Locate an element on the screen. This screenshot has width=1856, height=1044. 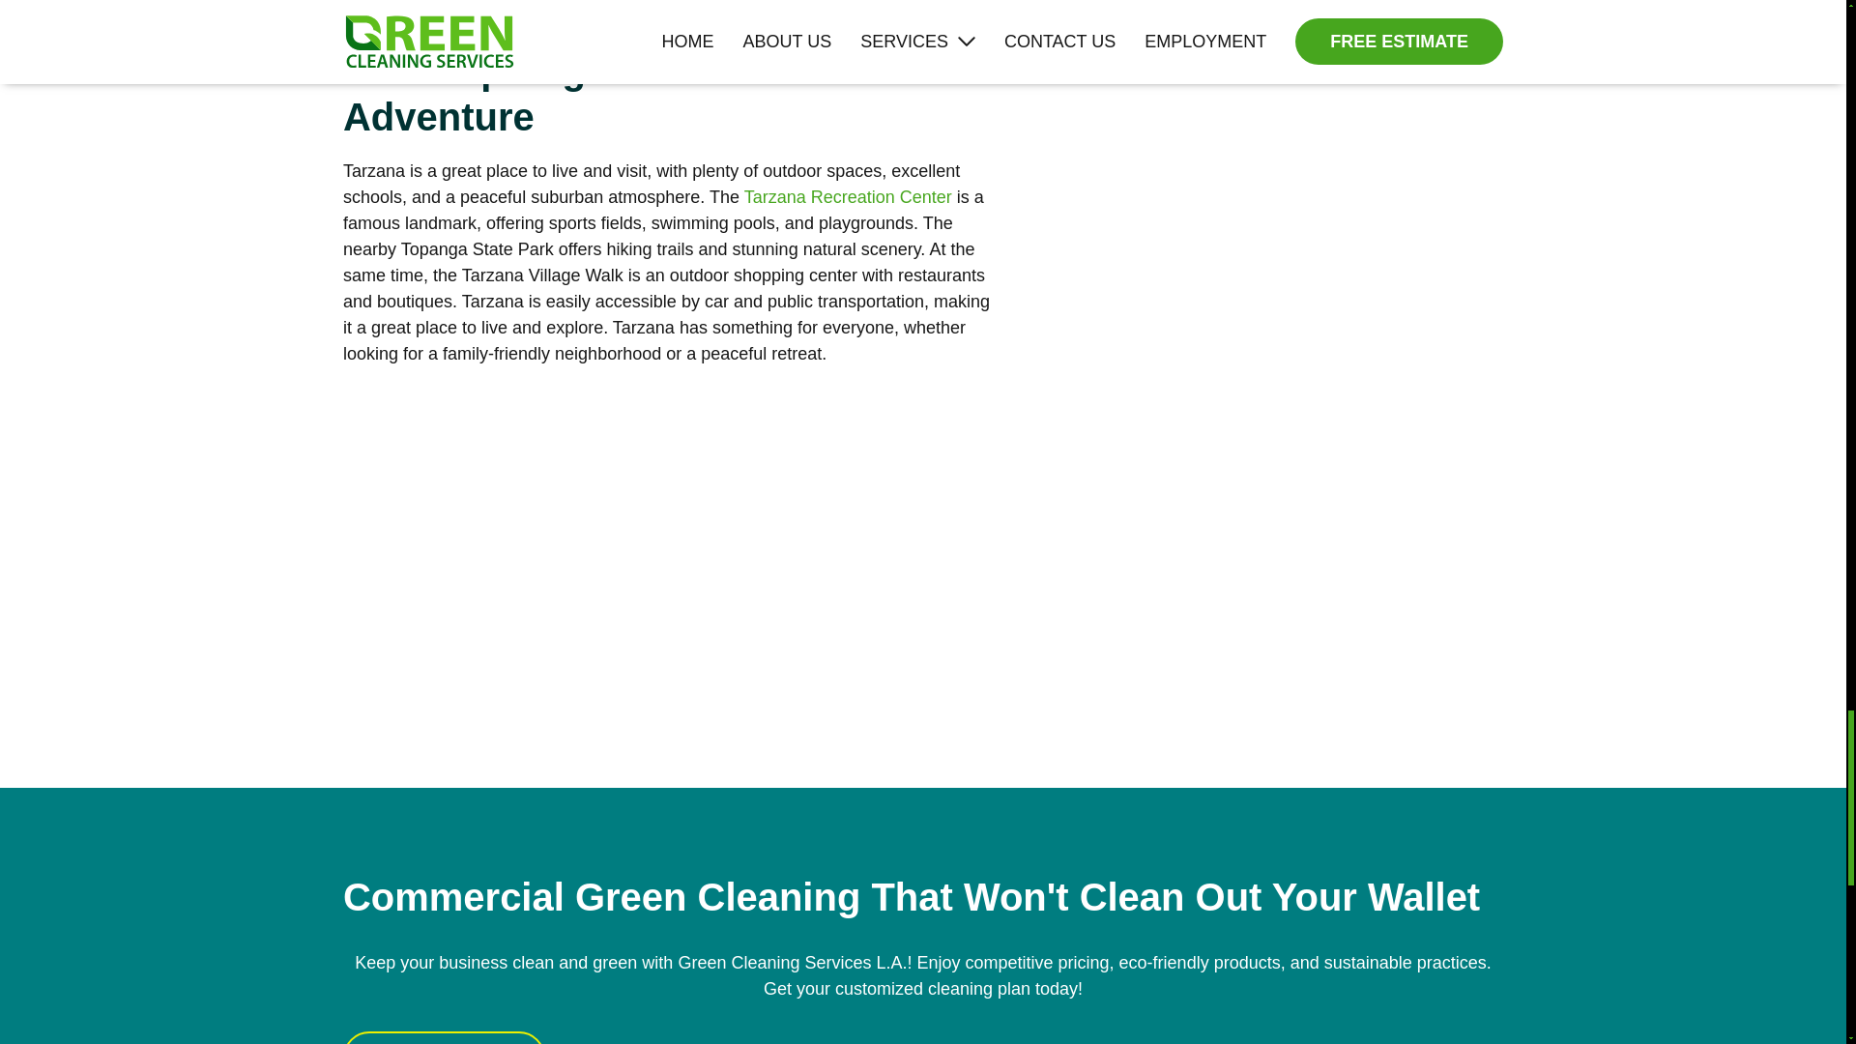
YouTube video player is located at coordinates (614, 548).